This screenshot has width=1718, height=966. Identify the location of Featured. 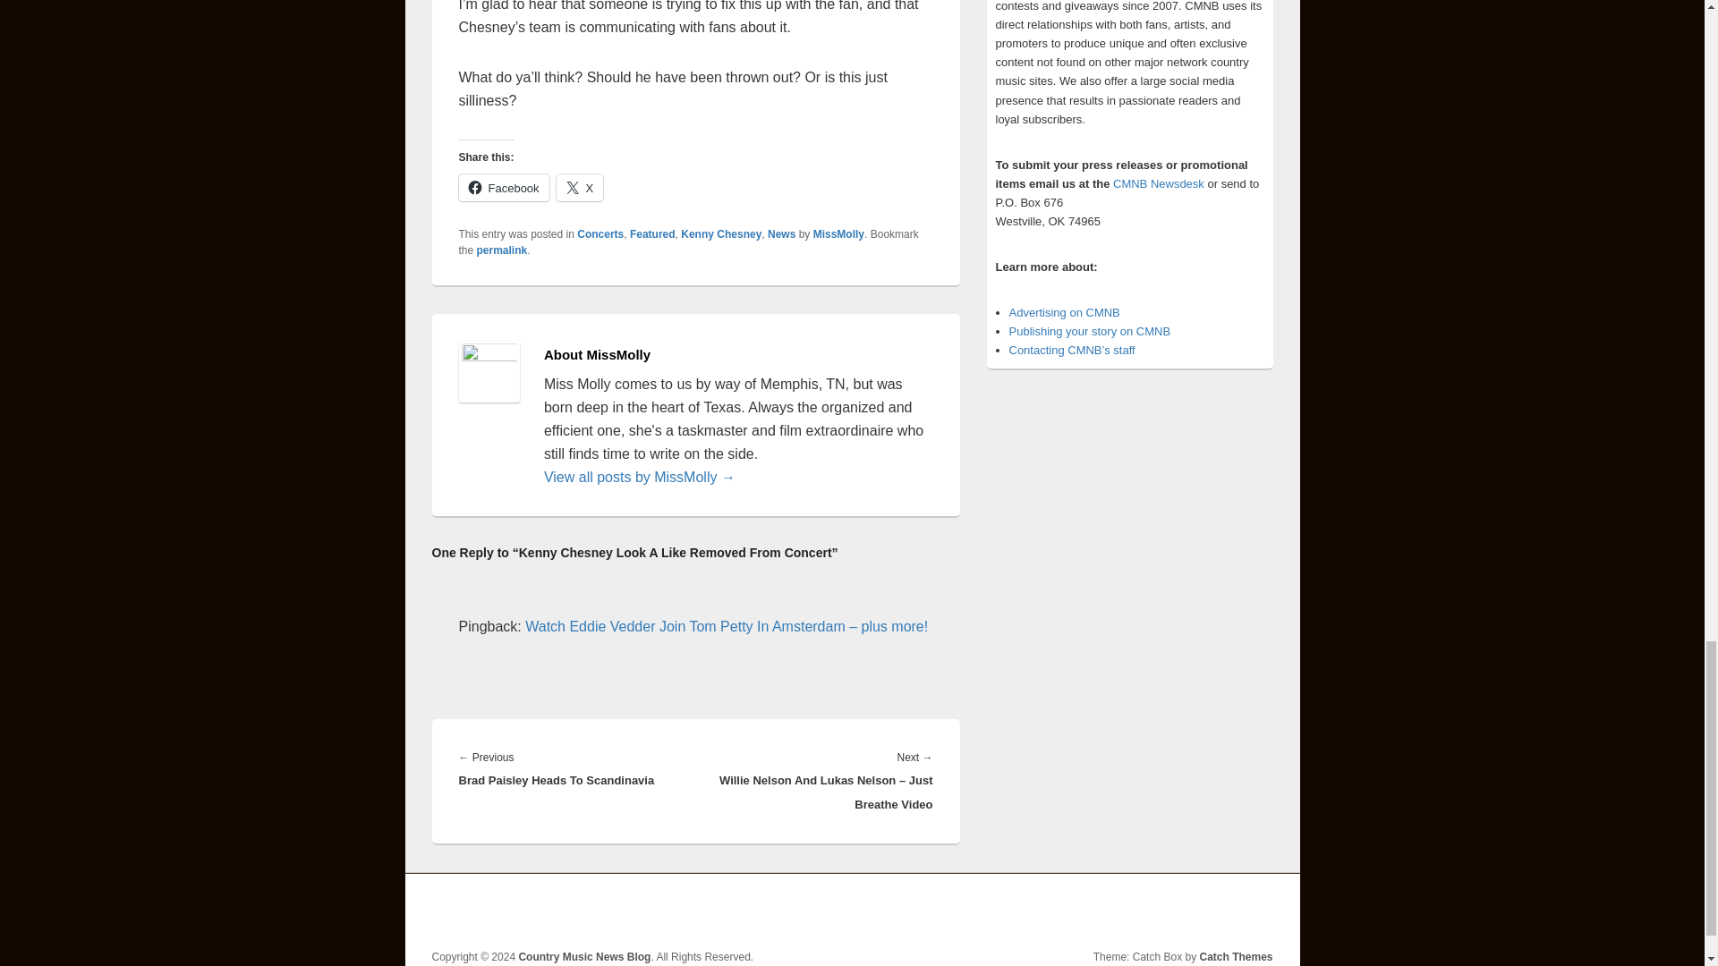
(652, 233).